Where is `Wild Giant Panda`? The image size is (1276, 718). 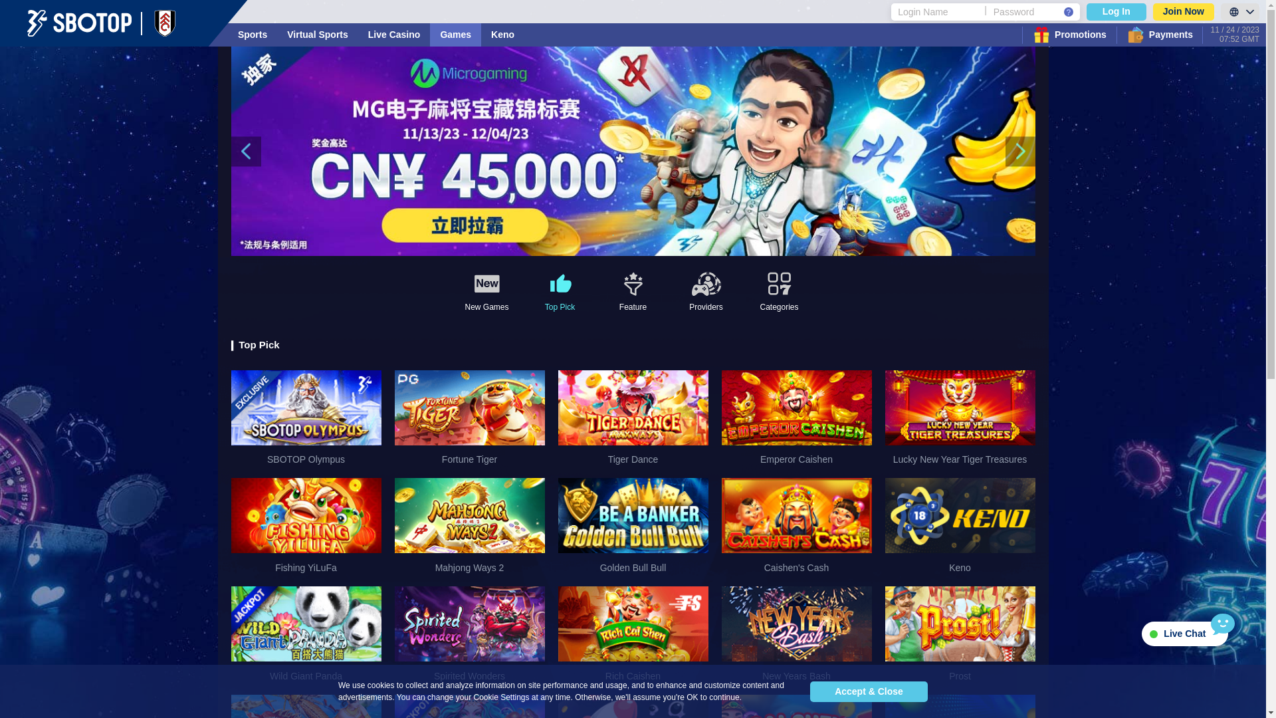 Wild Giant Panda is located at coordinates (306, 638).